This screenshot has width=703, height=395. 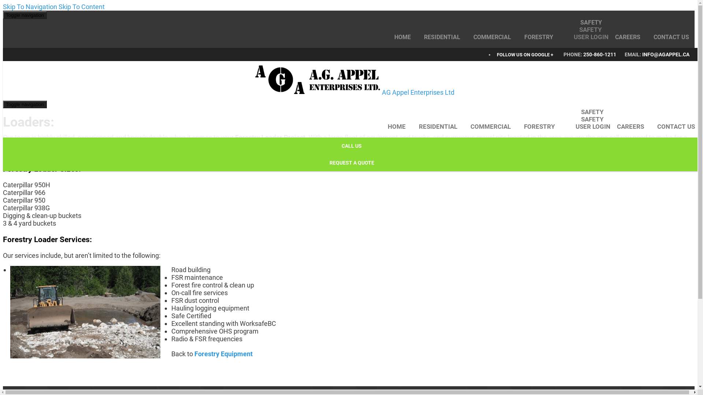 I want to click on AG Appel Enterprises Ltd, so click(x=354, y=80).